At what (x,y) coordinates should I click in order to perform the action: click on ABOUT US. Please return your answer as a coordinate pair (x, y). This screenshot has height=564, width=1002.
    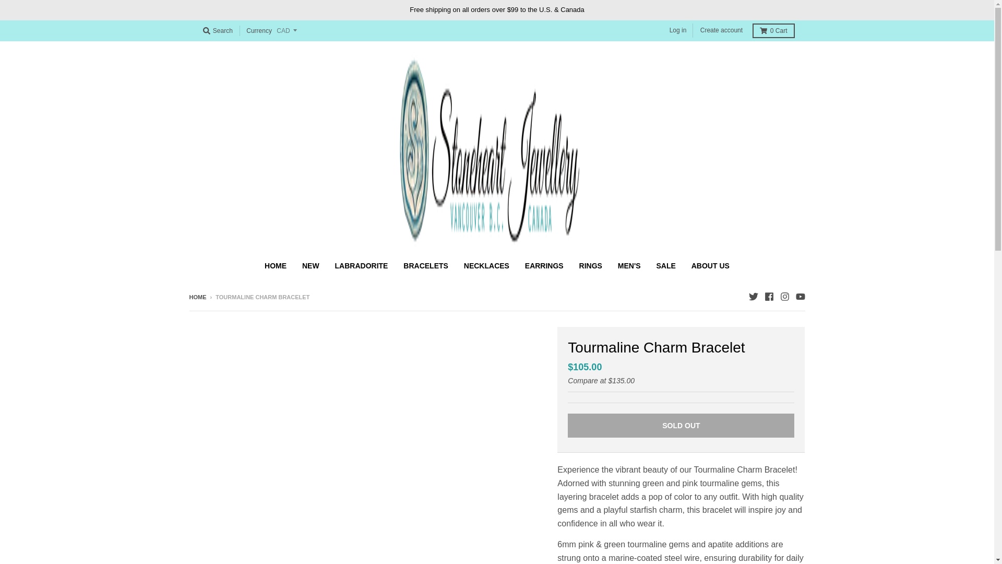
    Looking at the image, I should click on (710, 266).